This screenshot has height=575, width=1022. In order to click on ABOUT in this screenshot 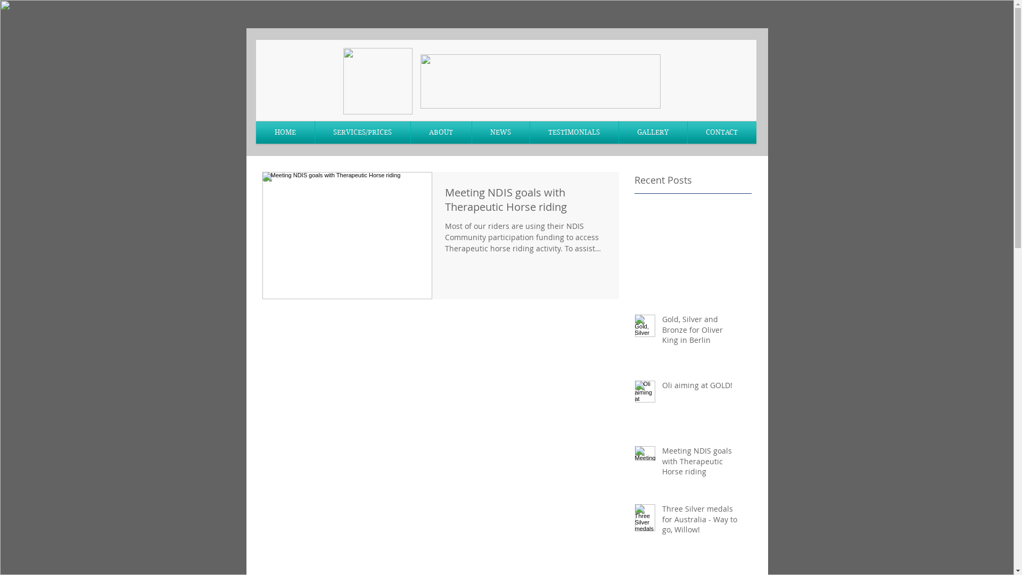, I will do `click(441, 133)`.